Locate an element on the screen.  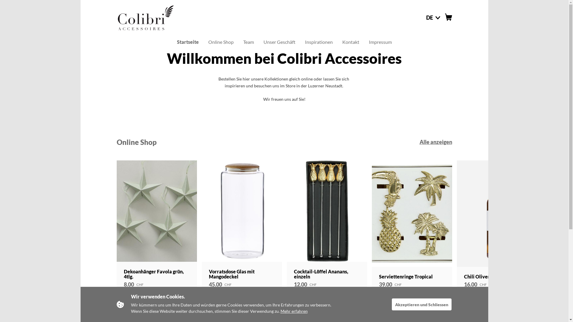
Startseite is located at coordinates (187, 42).